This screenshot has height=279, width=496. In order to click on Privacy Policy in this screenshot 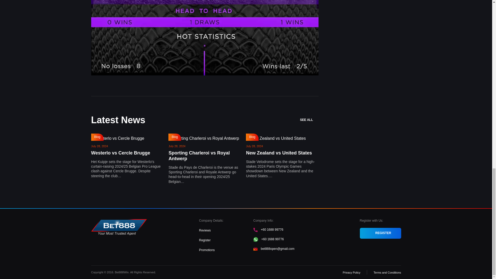, I will do `click(351, 272)`.